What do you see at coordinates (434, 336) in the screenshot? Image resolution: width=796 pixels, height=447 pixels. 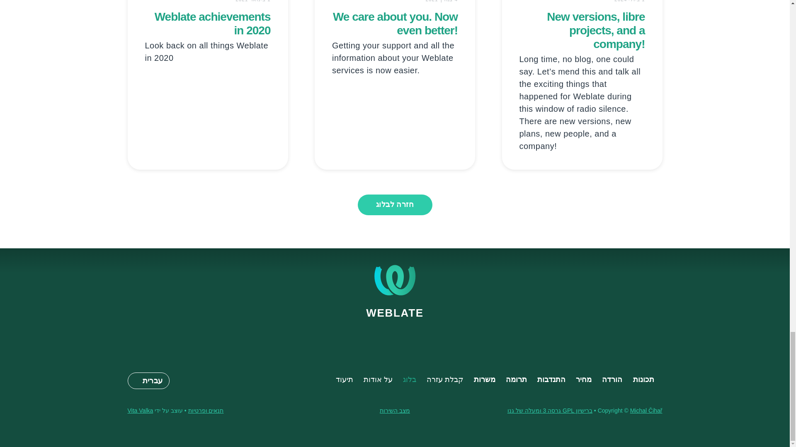 I see `LinkedIn` at bounding box center [434, 336].